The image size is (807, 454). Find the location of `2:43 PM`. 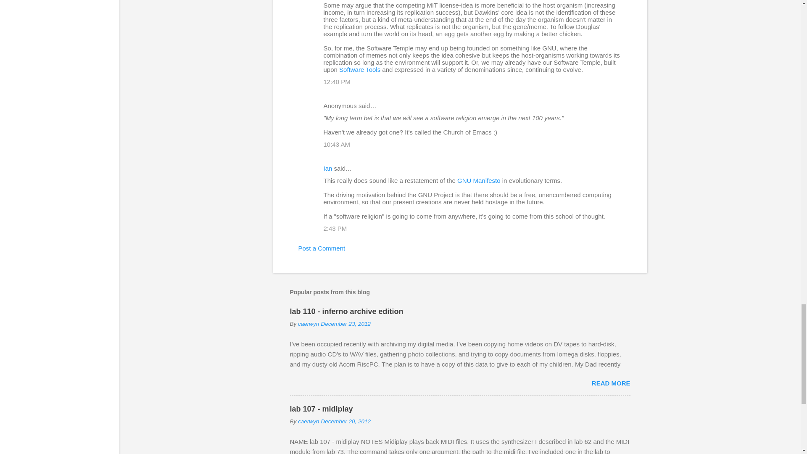

2:43 PM is located at coordinates (335, 228).